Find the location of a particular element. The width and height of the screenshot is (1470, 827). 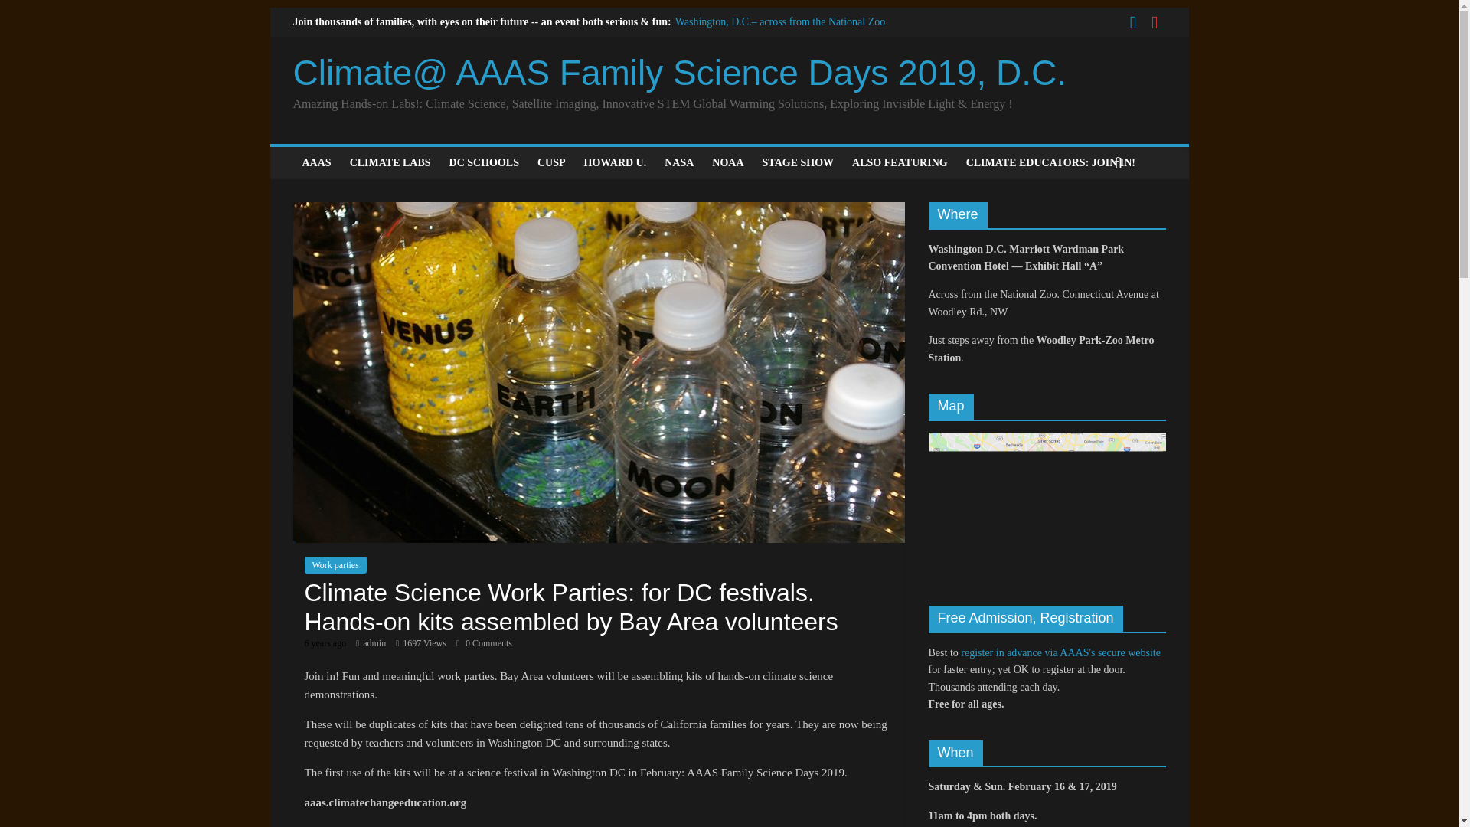

register in advance via AAAS's secure website is located at coordinates (1061, 652).